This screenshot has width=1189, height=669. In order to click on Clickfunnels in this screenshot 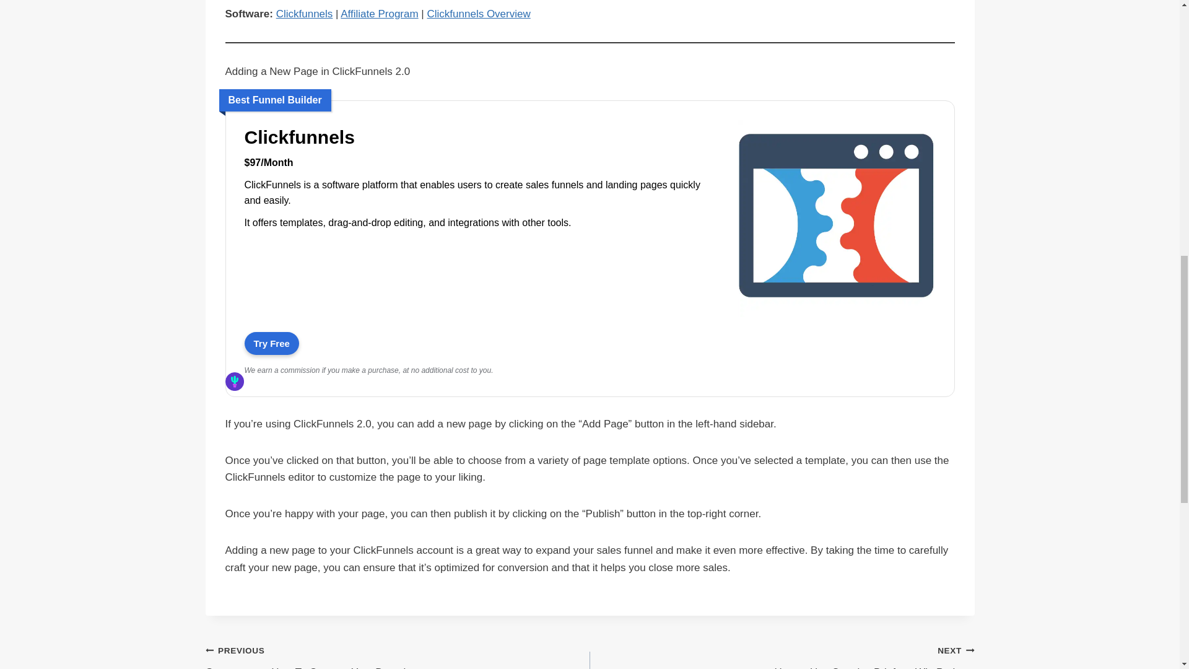, I will do `click(782, 655)`.